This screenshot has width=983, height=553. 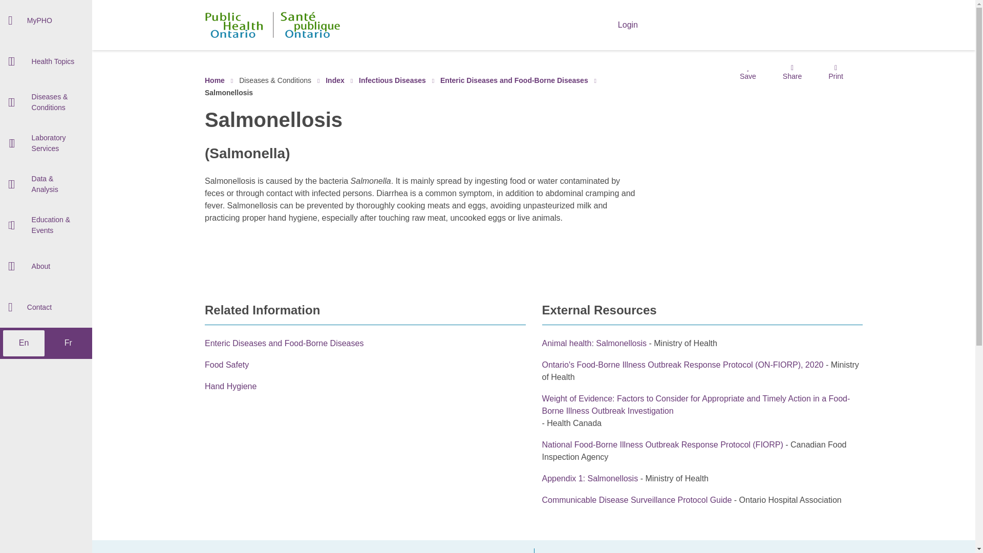 I want to click on Health Promotion, so click(x=46, y=159).